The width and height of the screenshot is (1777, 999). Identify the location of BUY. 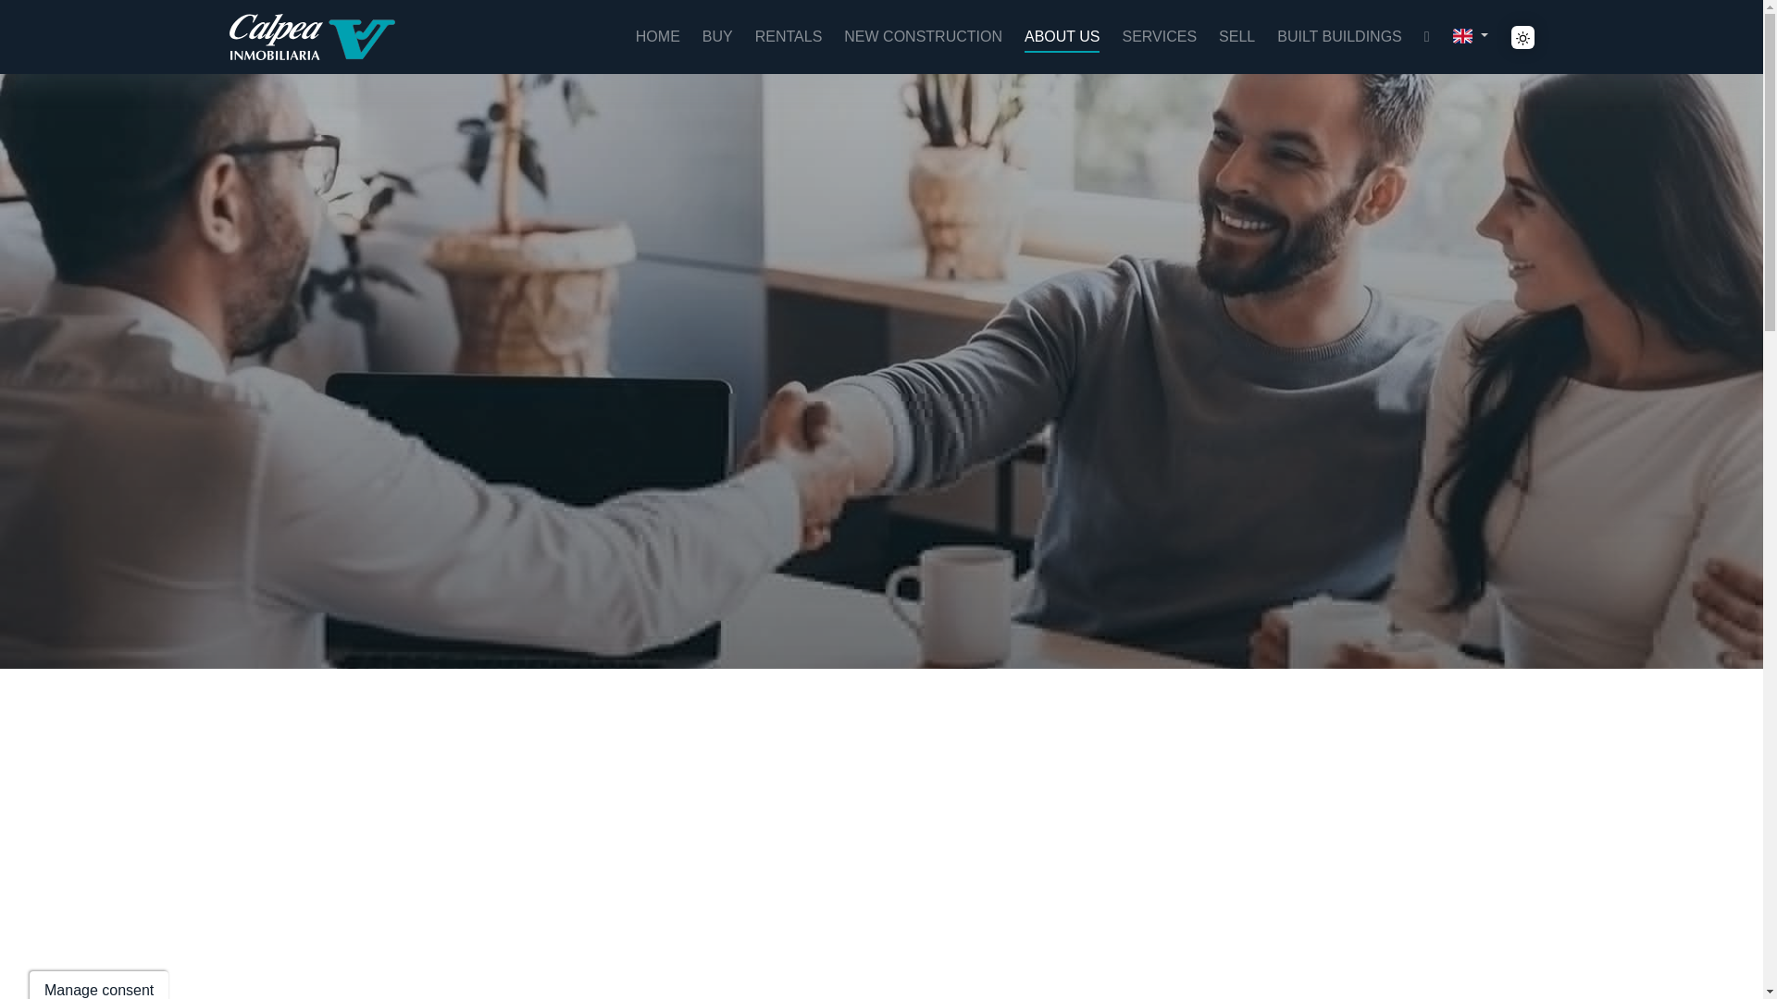
(716, 37).